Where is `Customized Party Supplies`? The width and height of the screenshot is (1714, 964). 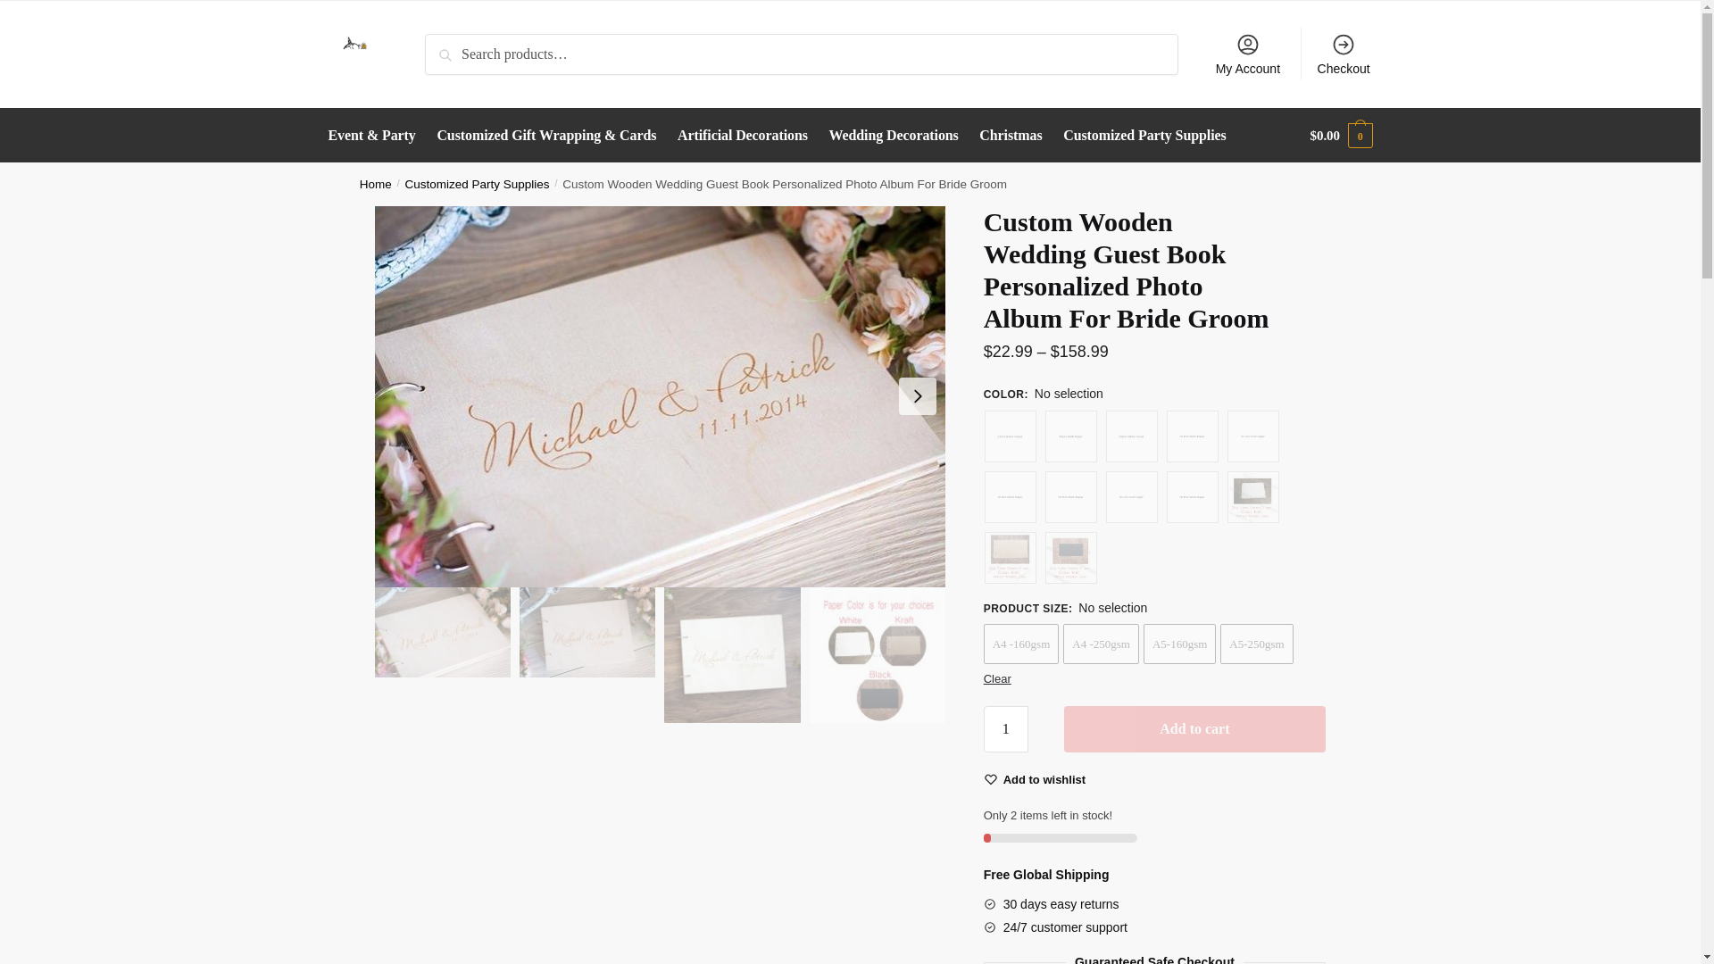
Customized Party Supplies is located at coordinates (477, 184).